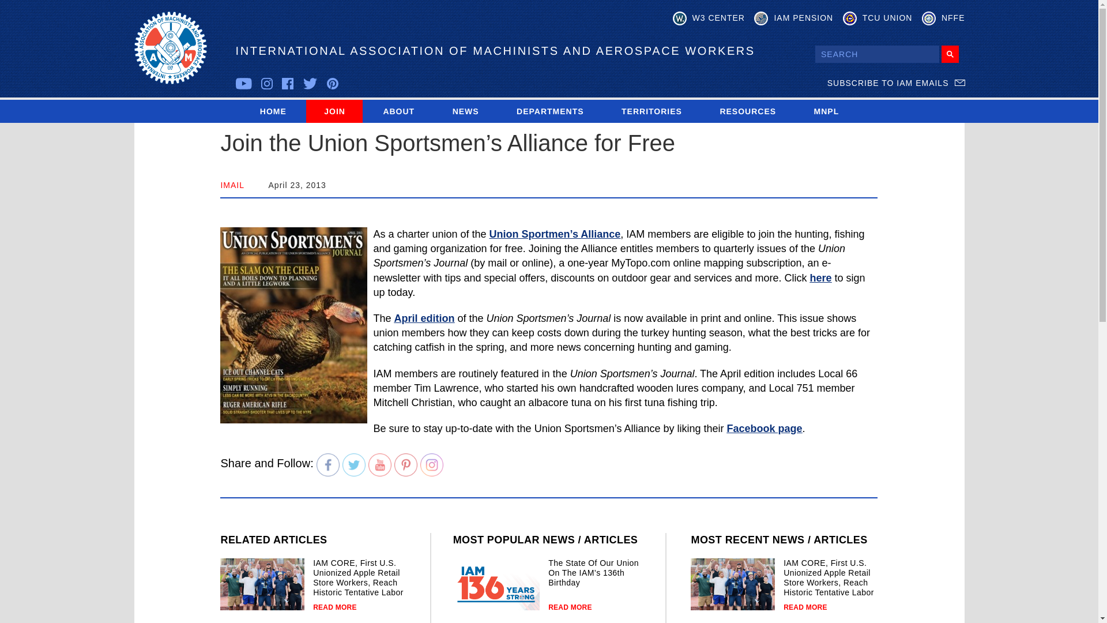  Describe the element at coordinates (943, 18) in the screenshot. I see `NFFE` at that location.